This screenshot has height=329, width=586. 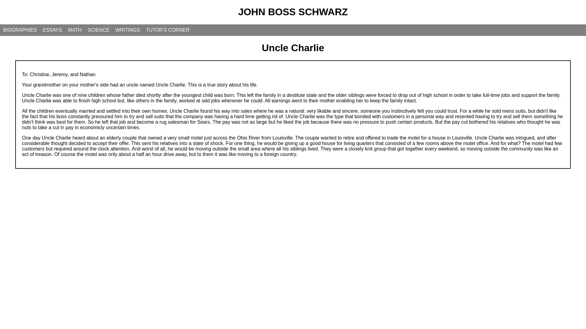 I want to click on WRITINGS, so click(x=128, y=30).